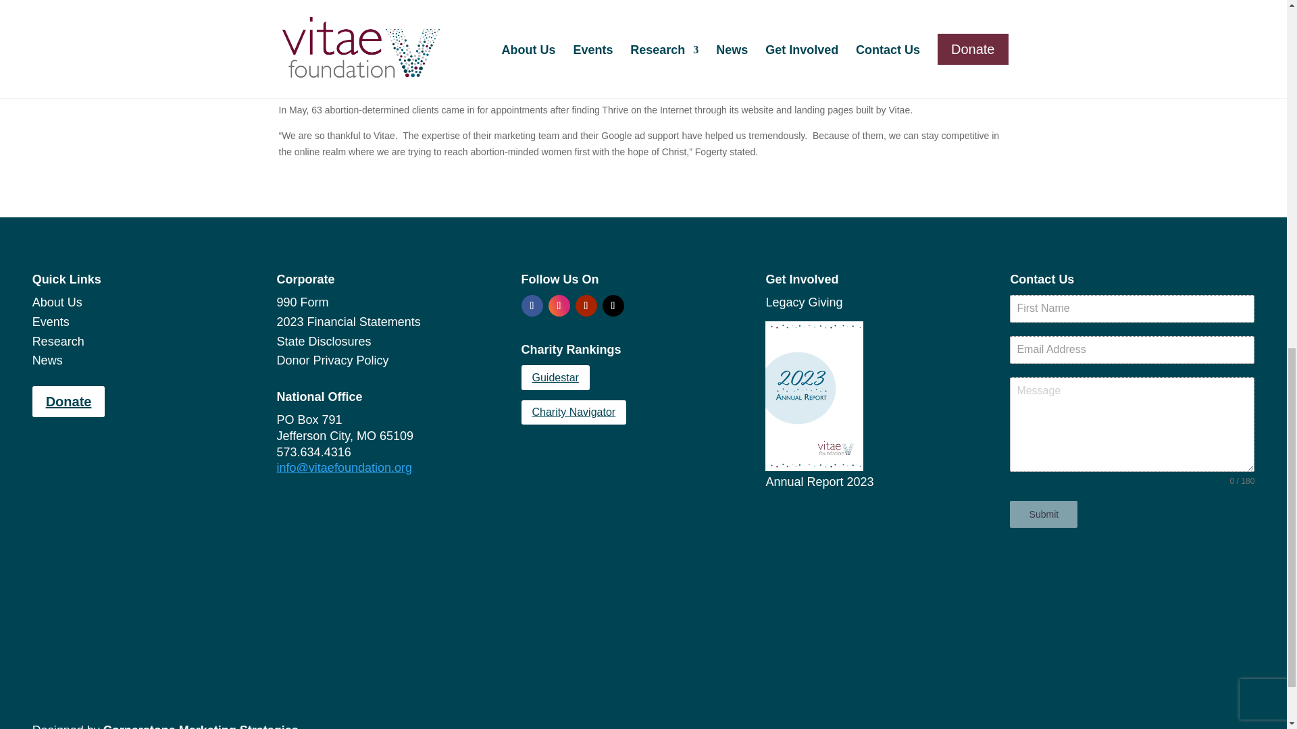  I want to click on Submit, so click(1044, 514).